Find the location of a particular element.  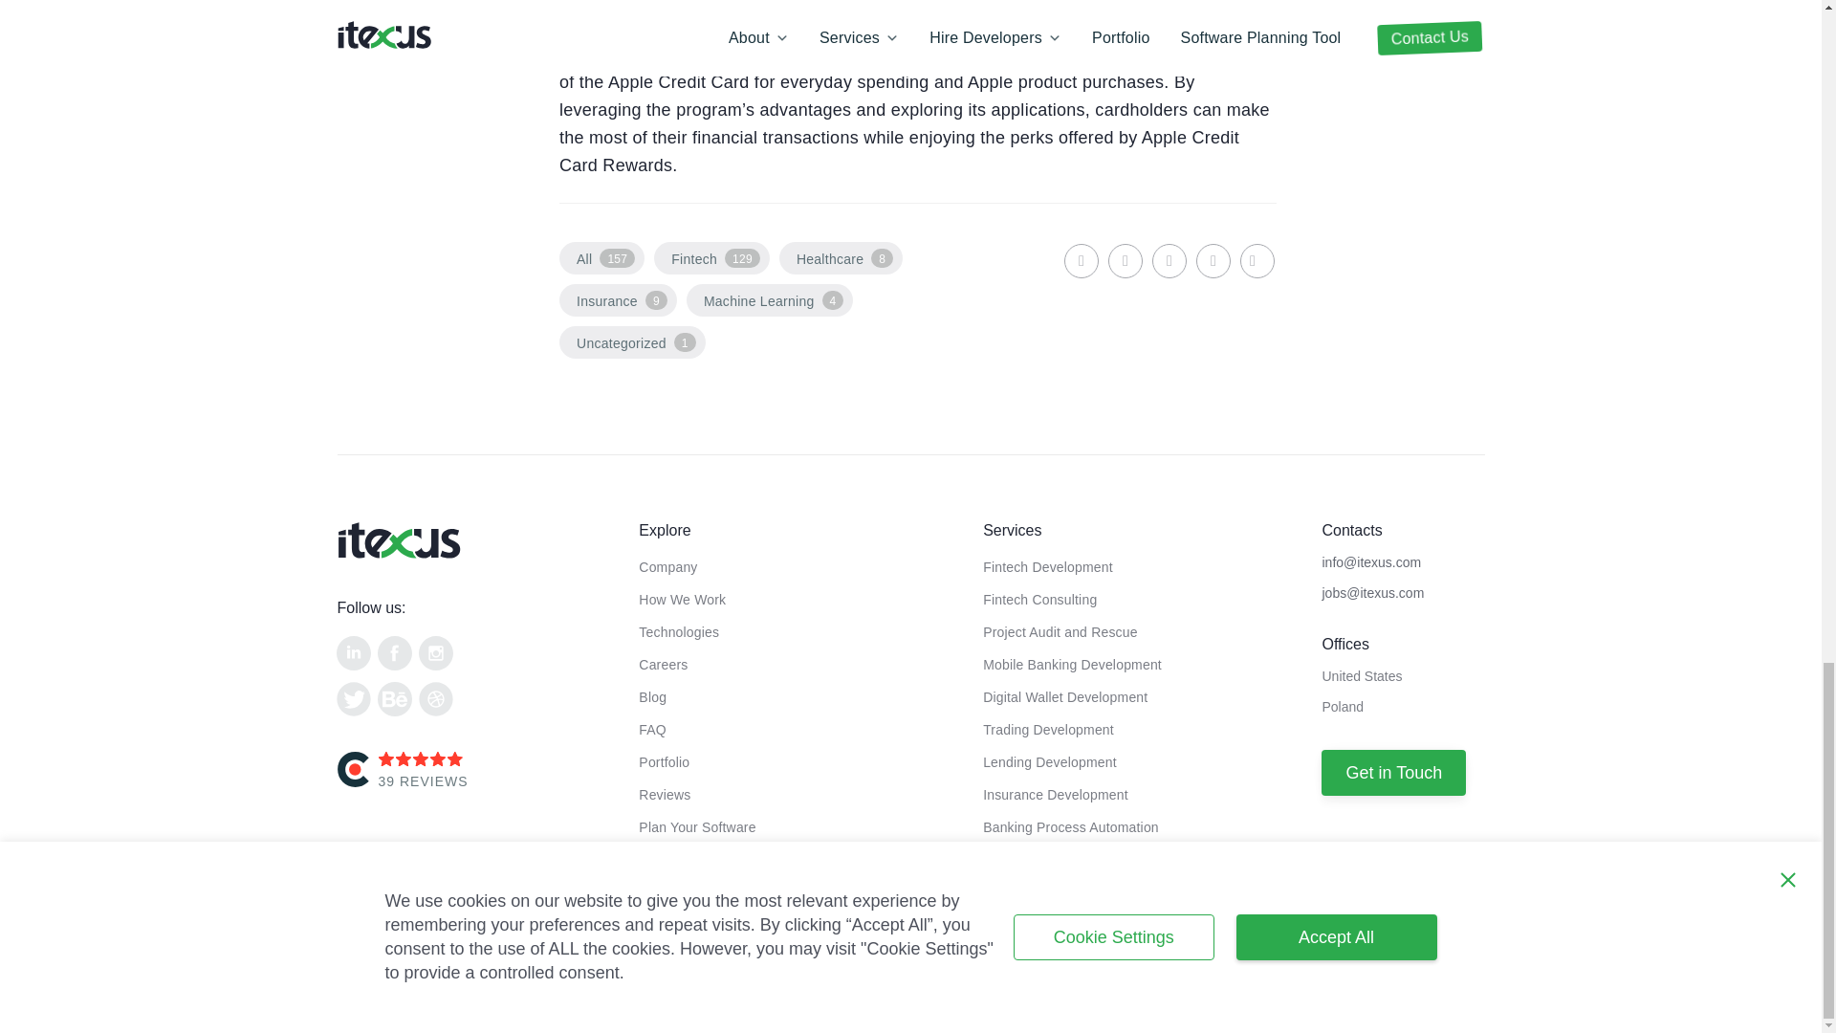

Copy to Clipboard is located at coordinates (1257, 260).